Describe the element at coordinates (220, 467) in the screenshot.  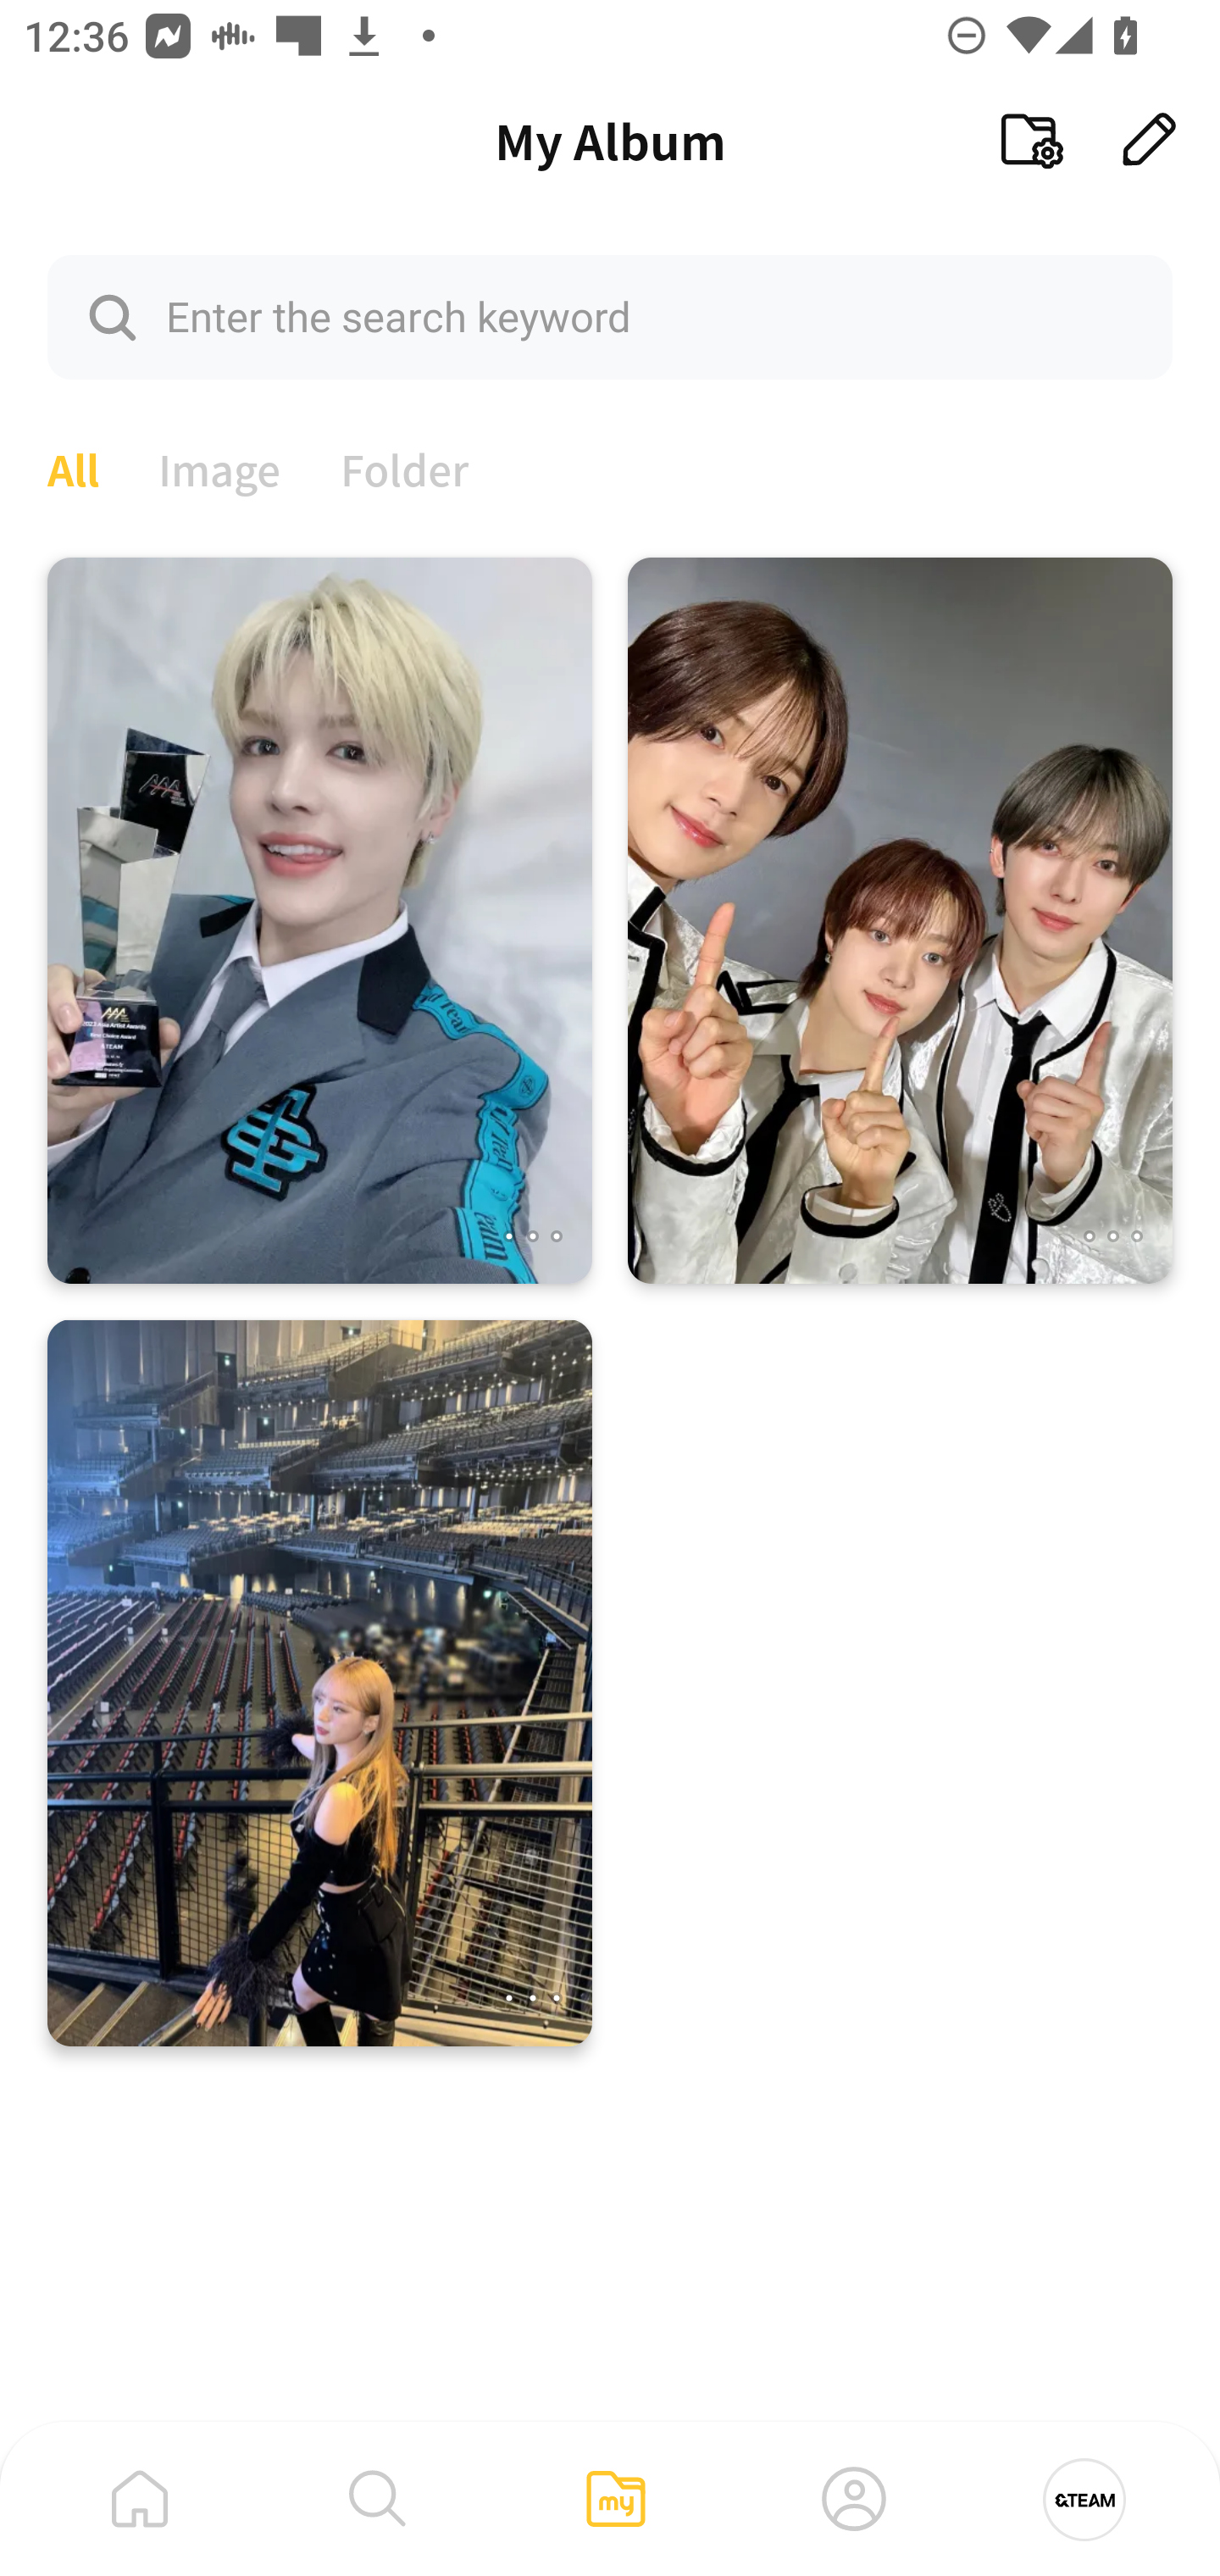
I see `Image` at that location.